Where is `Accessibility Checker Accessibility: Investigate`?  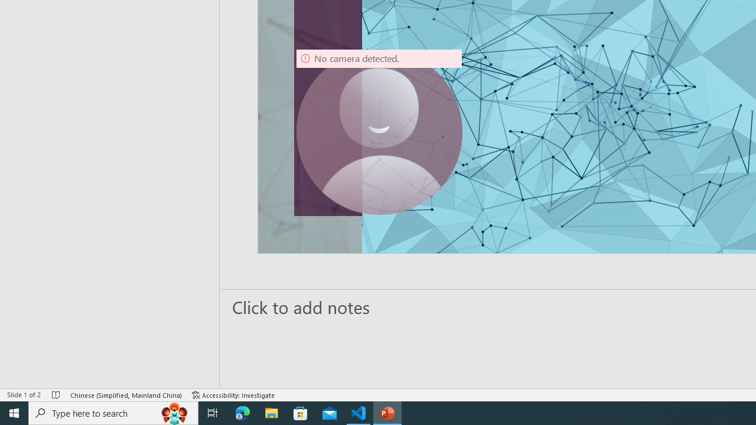
Accessibility Checker Accessibility: Investigate is located at coordinates (233, 394).